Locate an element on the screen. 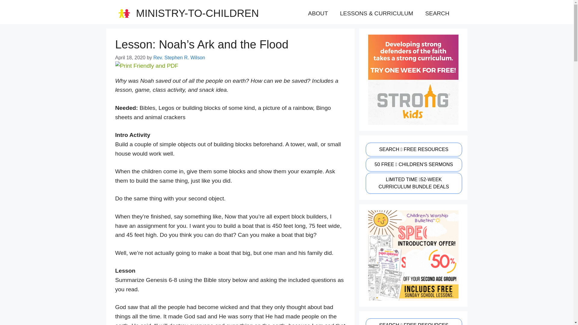 This screenshot has height=325, width=578. ABOUT is located at coordinates (318, 13).